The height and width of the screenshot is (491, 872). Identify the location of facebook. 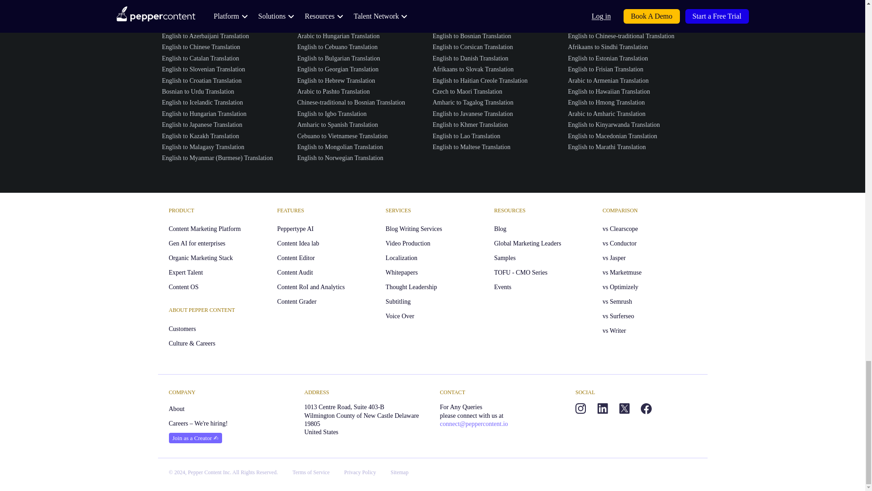
(646, 408).